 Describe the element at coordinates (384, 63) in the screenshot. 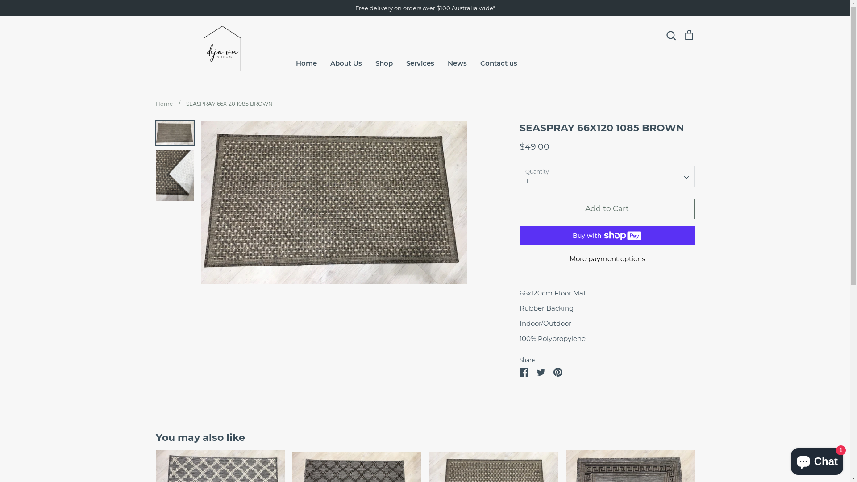

I see `Shop` at that location.